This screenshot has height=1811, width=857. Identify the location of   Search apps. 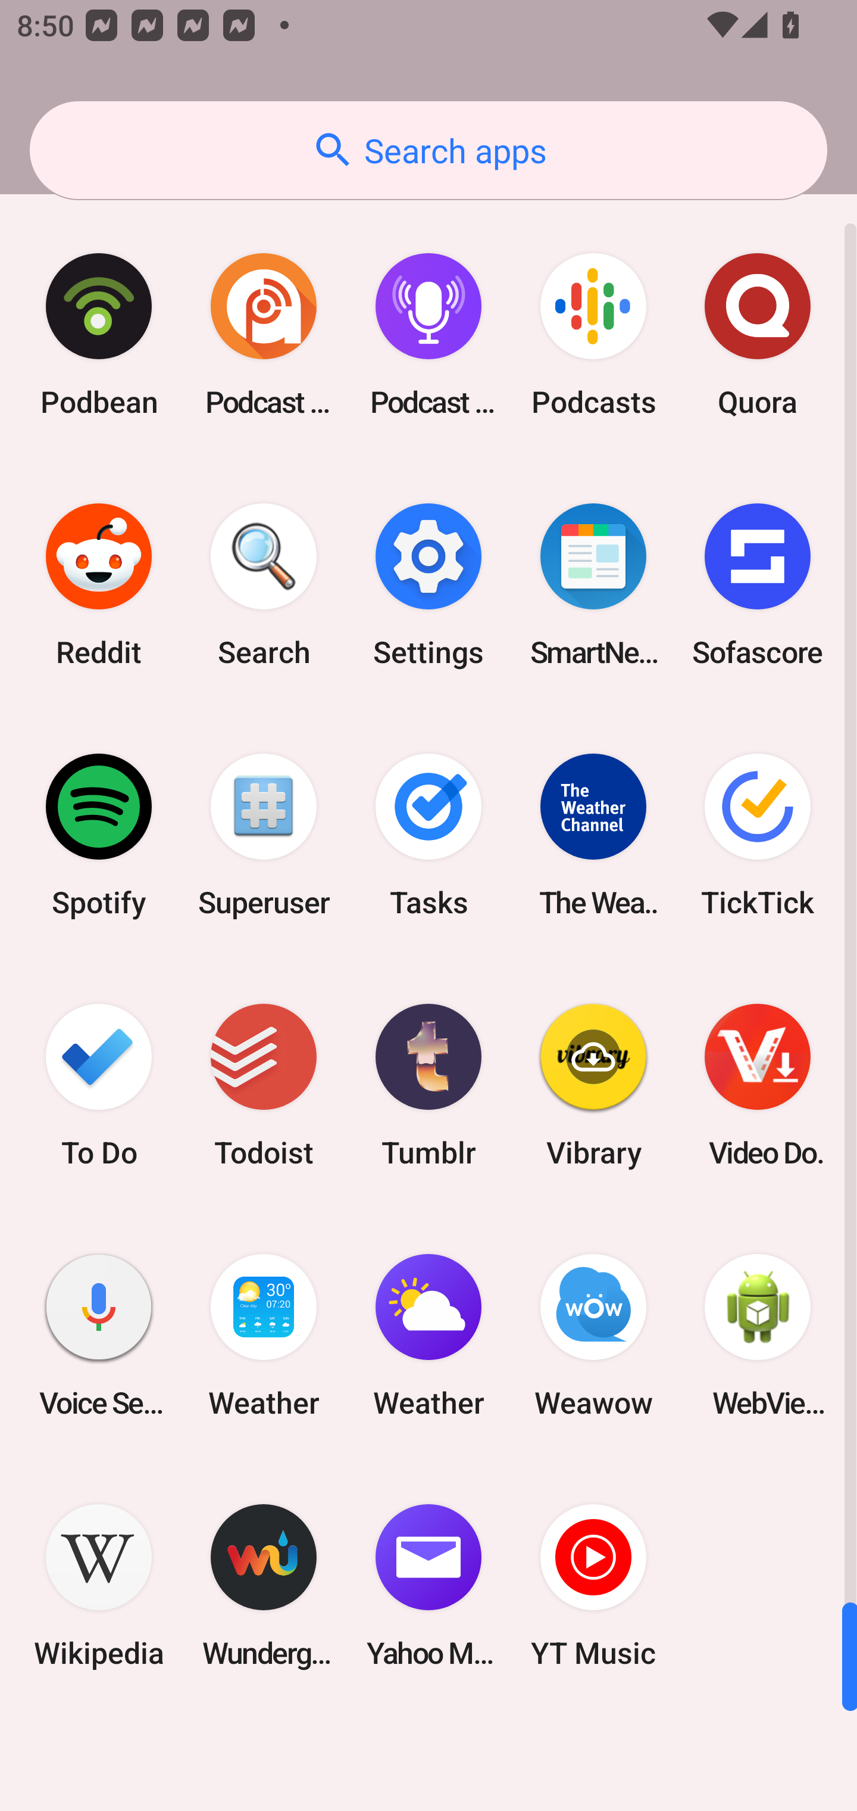
(428, 150).